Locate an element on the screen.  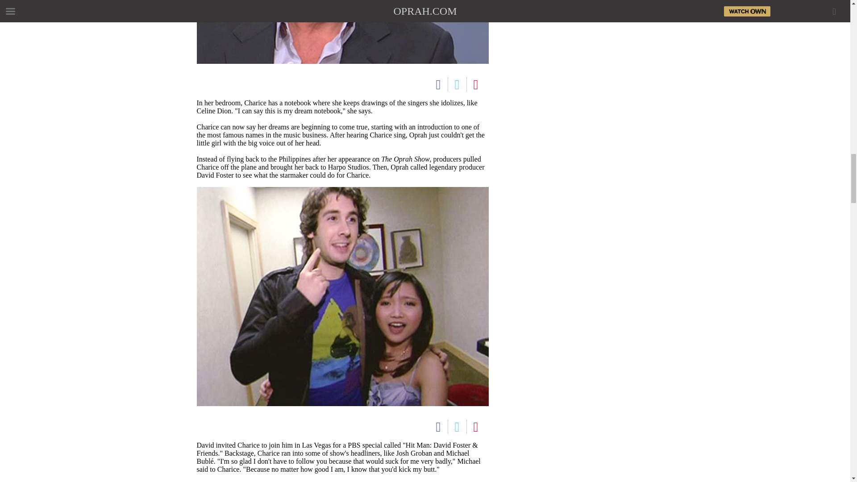
David Foster is located at coordinates (342, 32).